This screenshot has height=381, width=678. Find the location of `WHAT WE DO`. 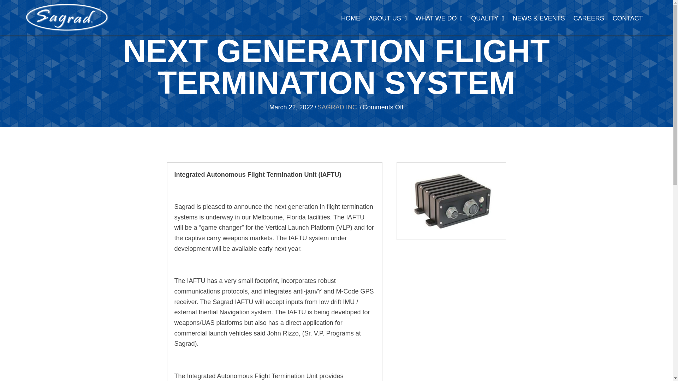

WHAT WE DO is located at coordinates (439, 18).